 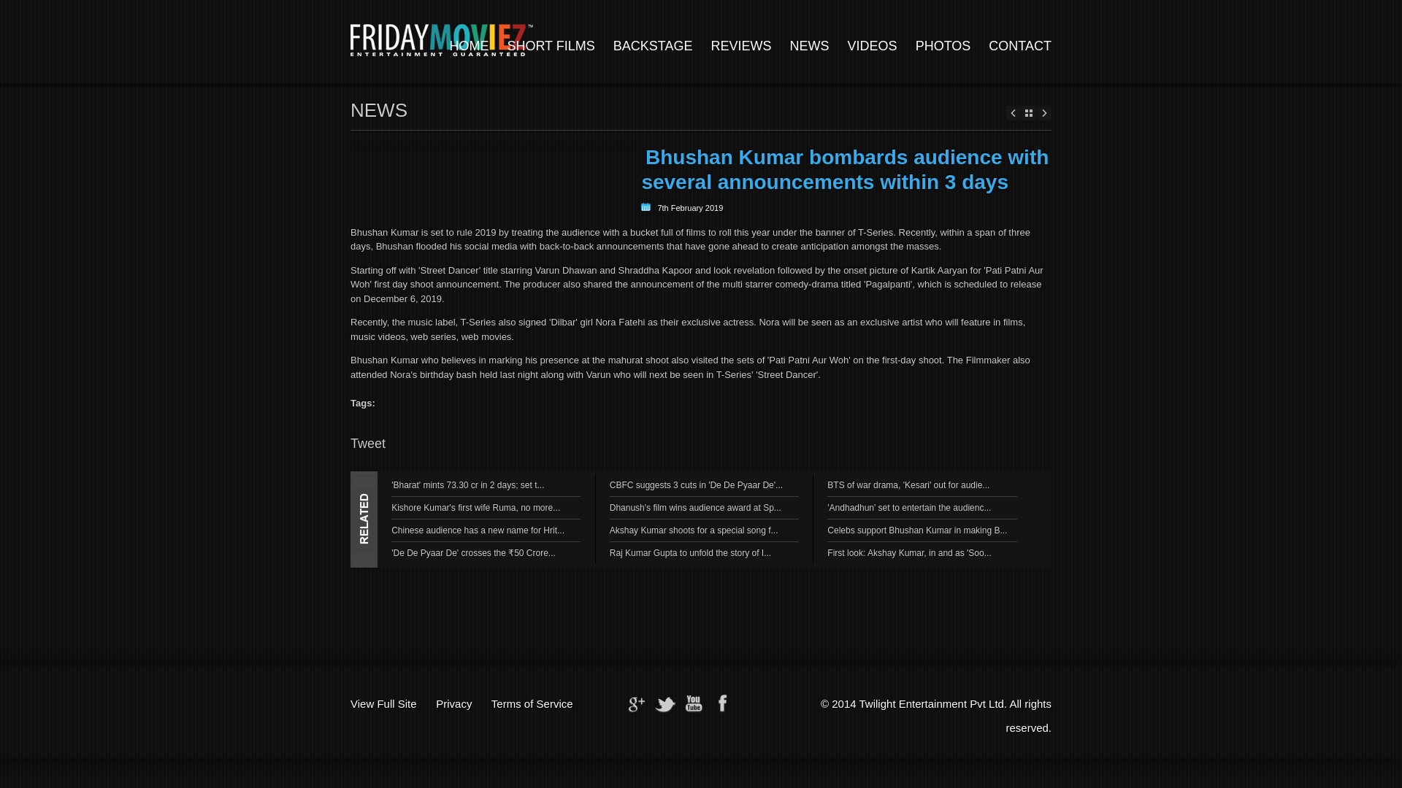 What do you see at coordinates (368, 444) in the screenshot?
I see `Tweet` at bounding box center [368, 444].